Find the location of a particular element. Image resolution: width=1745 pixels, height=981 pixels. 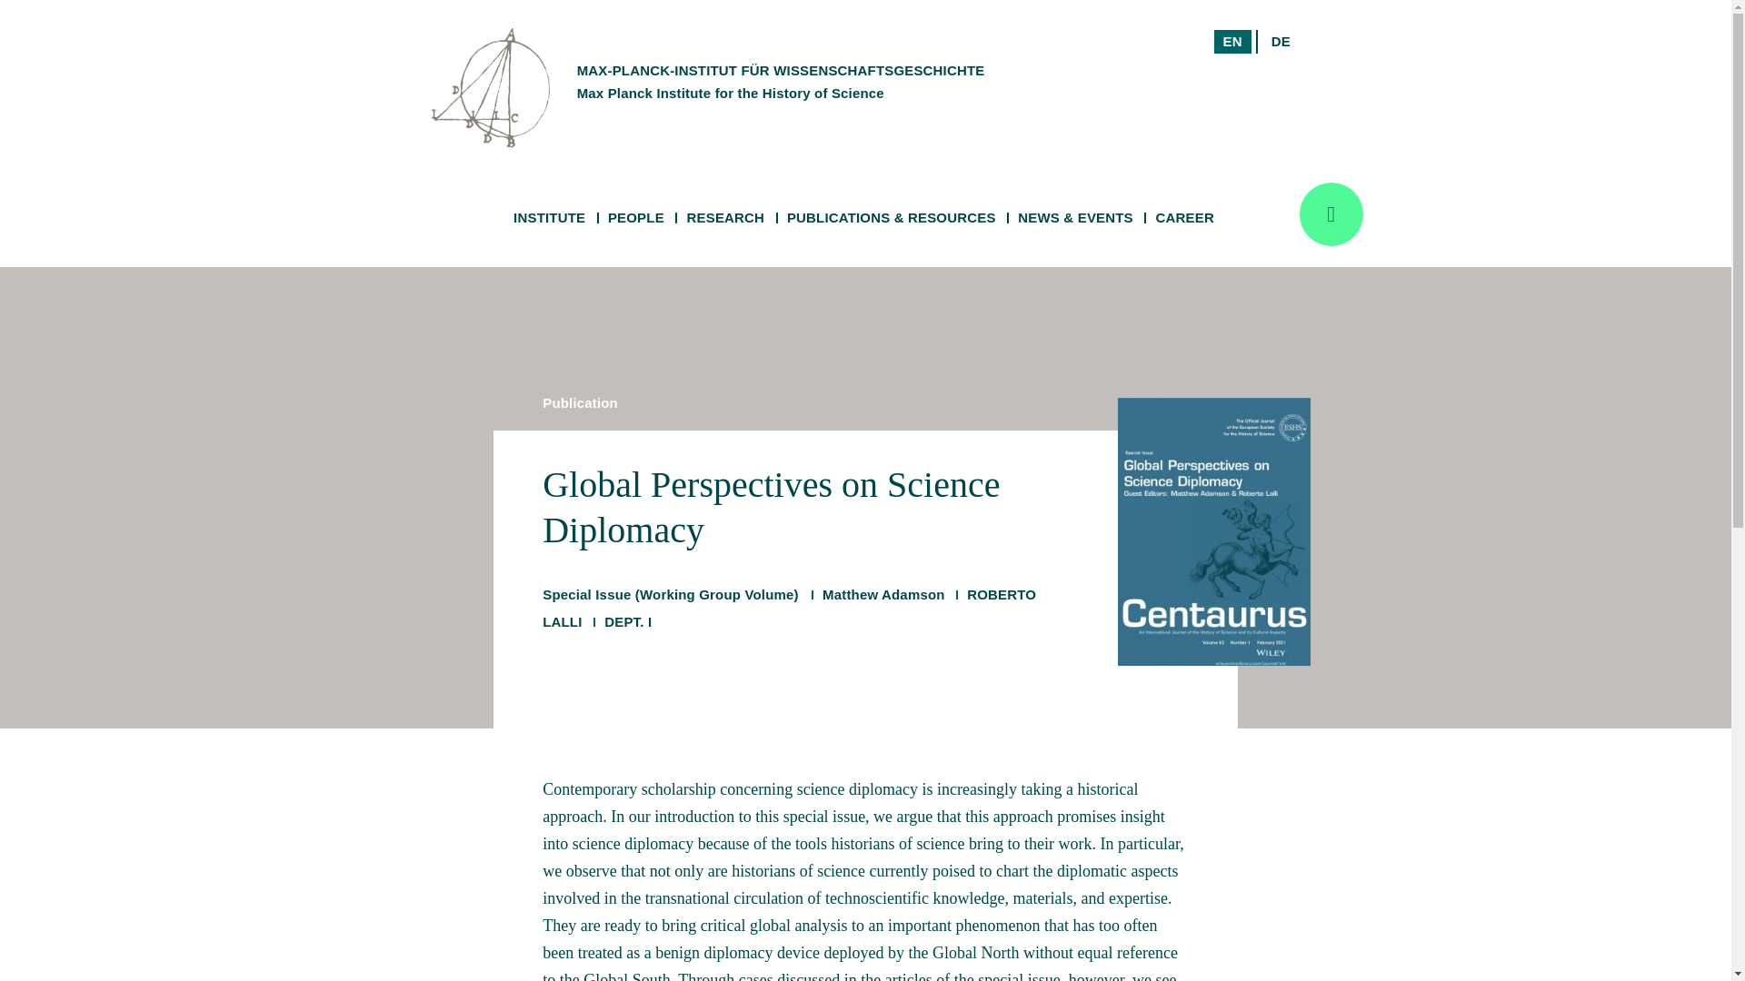

INSTITUTE is located at coordinates (549, 218).